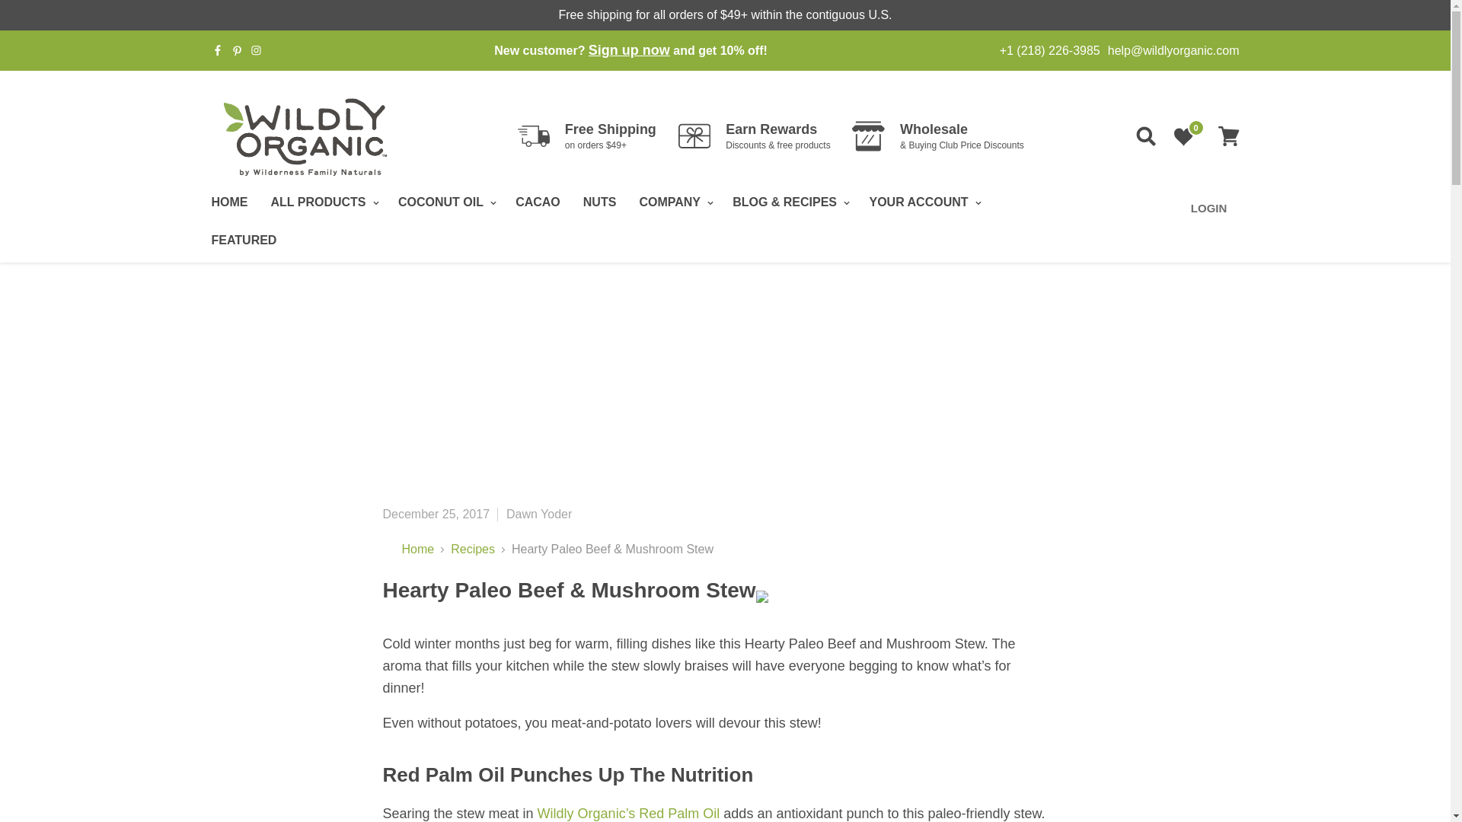  I want to click on HOME, so click(228, 202).